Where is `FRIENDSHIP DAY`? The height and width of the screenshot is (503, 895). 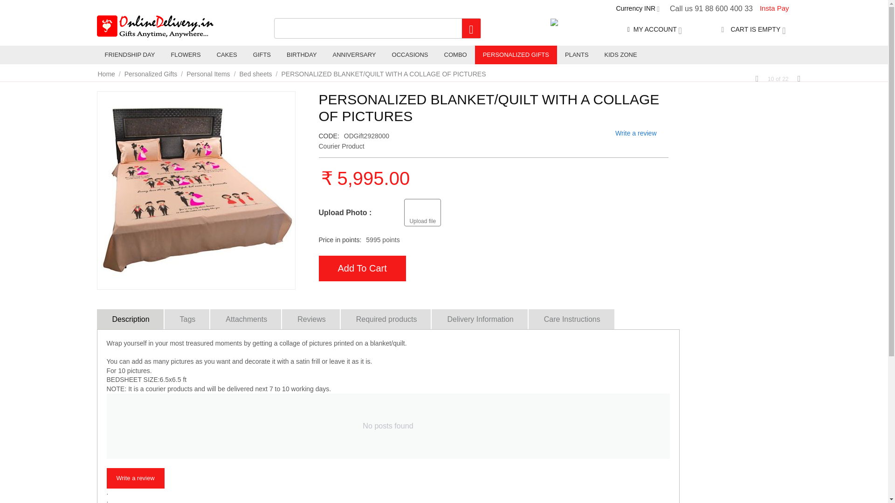
FRIENDSHIP DAY is located at coordinates (130, 55).